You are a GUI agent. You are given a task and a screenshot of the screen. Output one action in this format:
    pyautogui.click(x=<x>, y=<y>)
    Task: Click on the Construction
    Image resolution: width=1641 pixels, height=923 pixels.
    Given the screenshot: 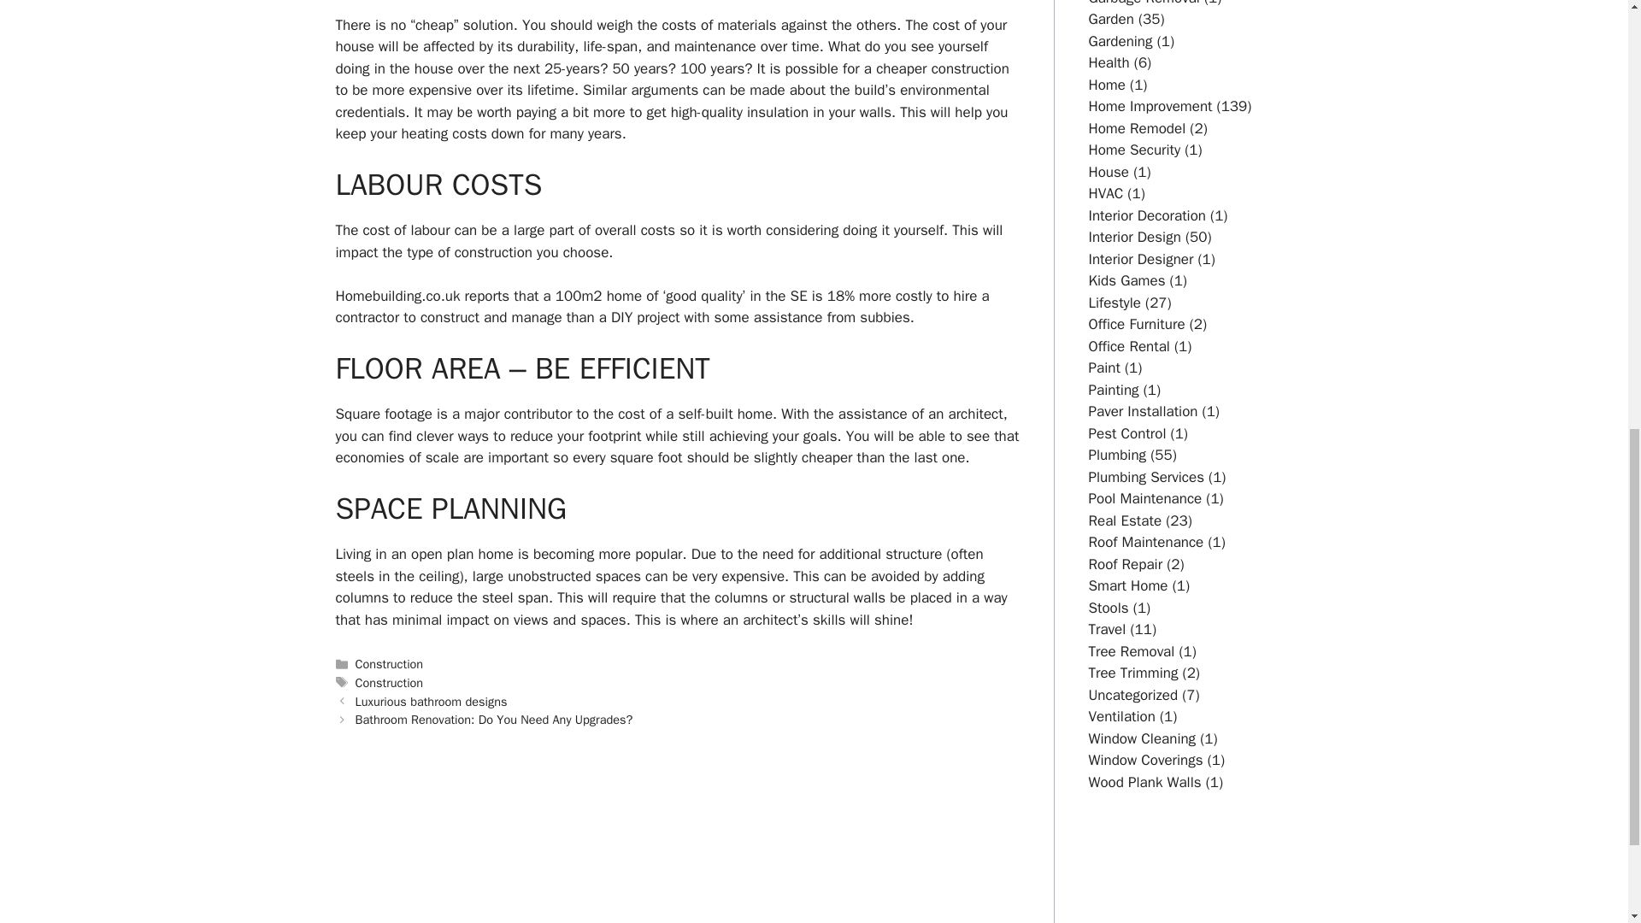 What is the action you would take?
    pyautogui.click(x=390, y=682)
    